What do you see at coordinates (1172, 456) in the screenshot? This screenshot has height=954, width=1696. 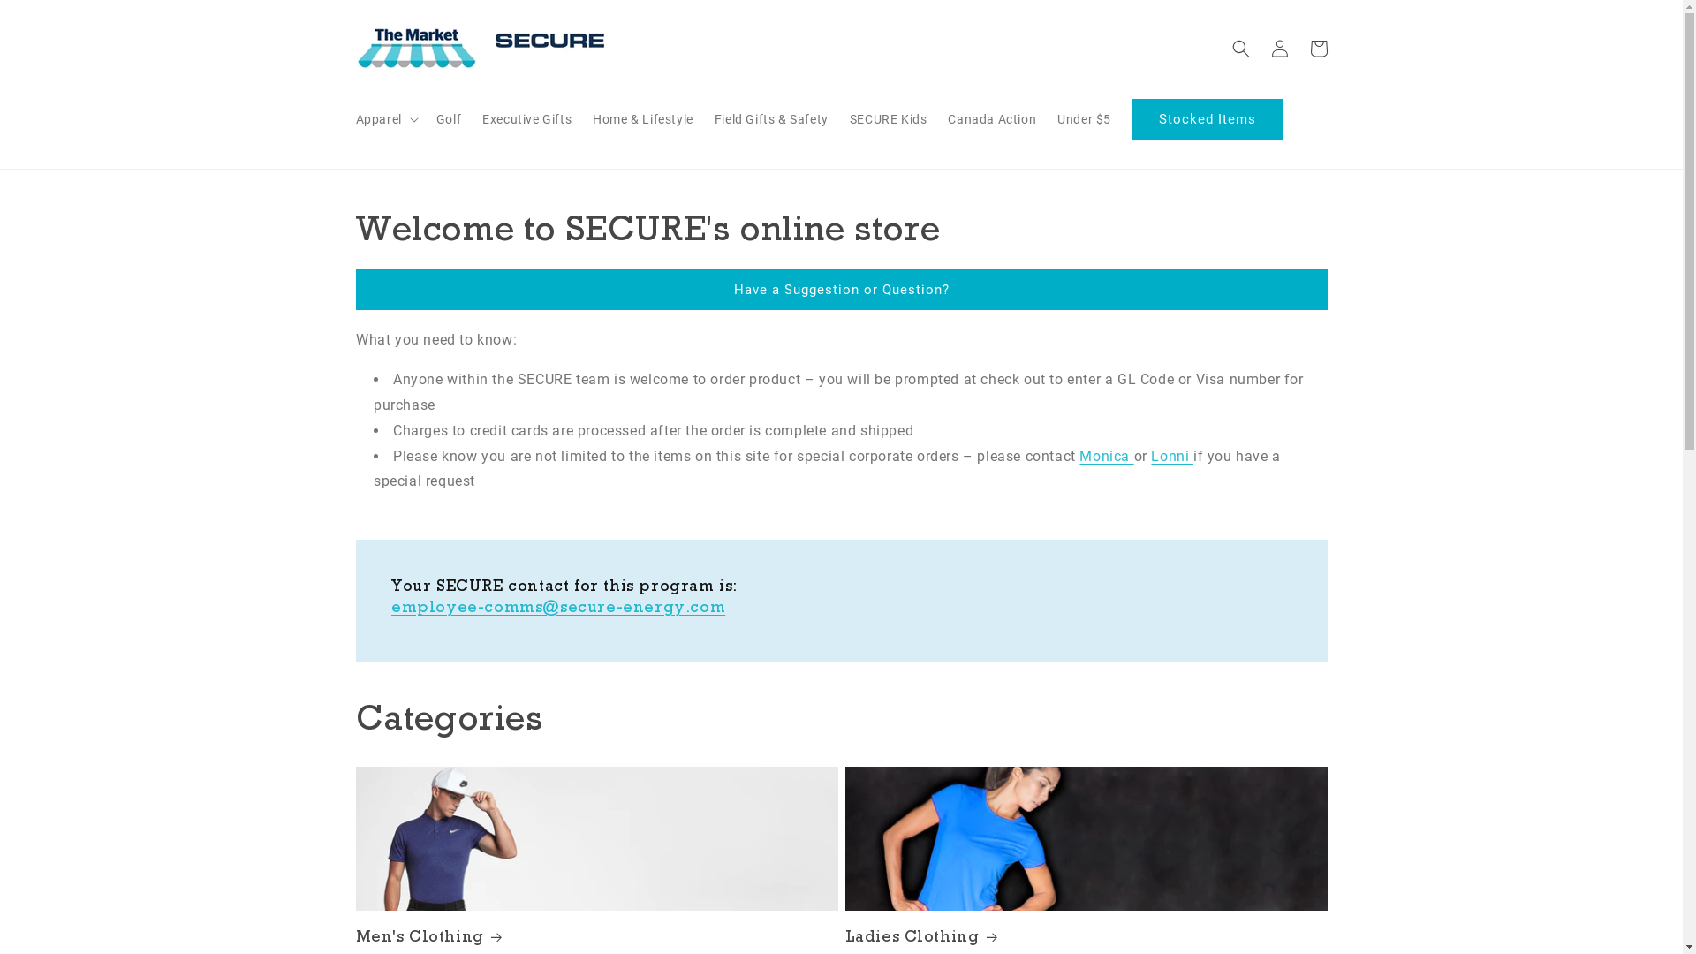 I see `Lonni` at bounding box center [1172, 456].